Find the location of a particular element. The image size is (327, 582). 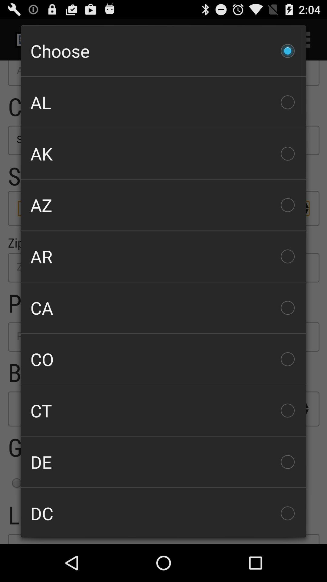

tap icon below the de icon is located at coordinates (163, 512).